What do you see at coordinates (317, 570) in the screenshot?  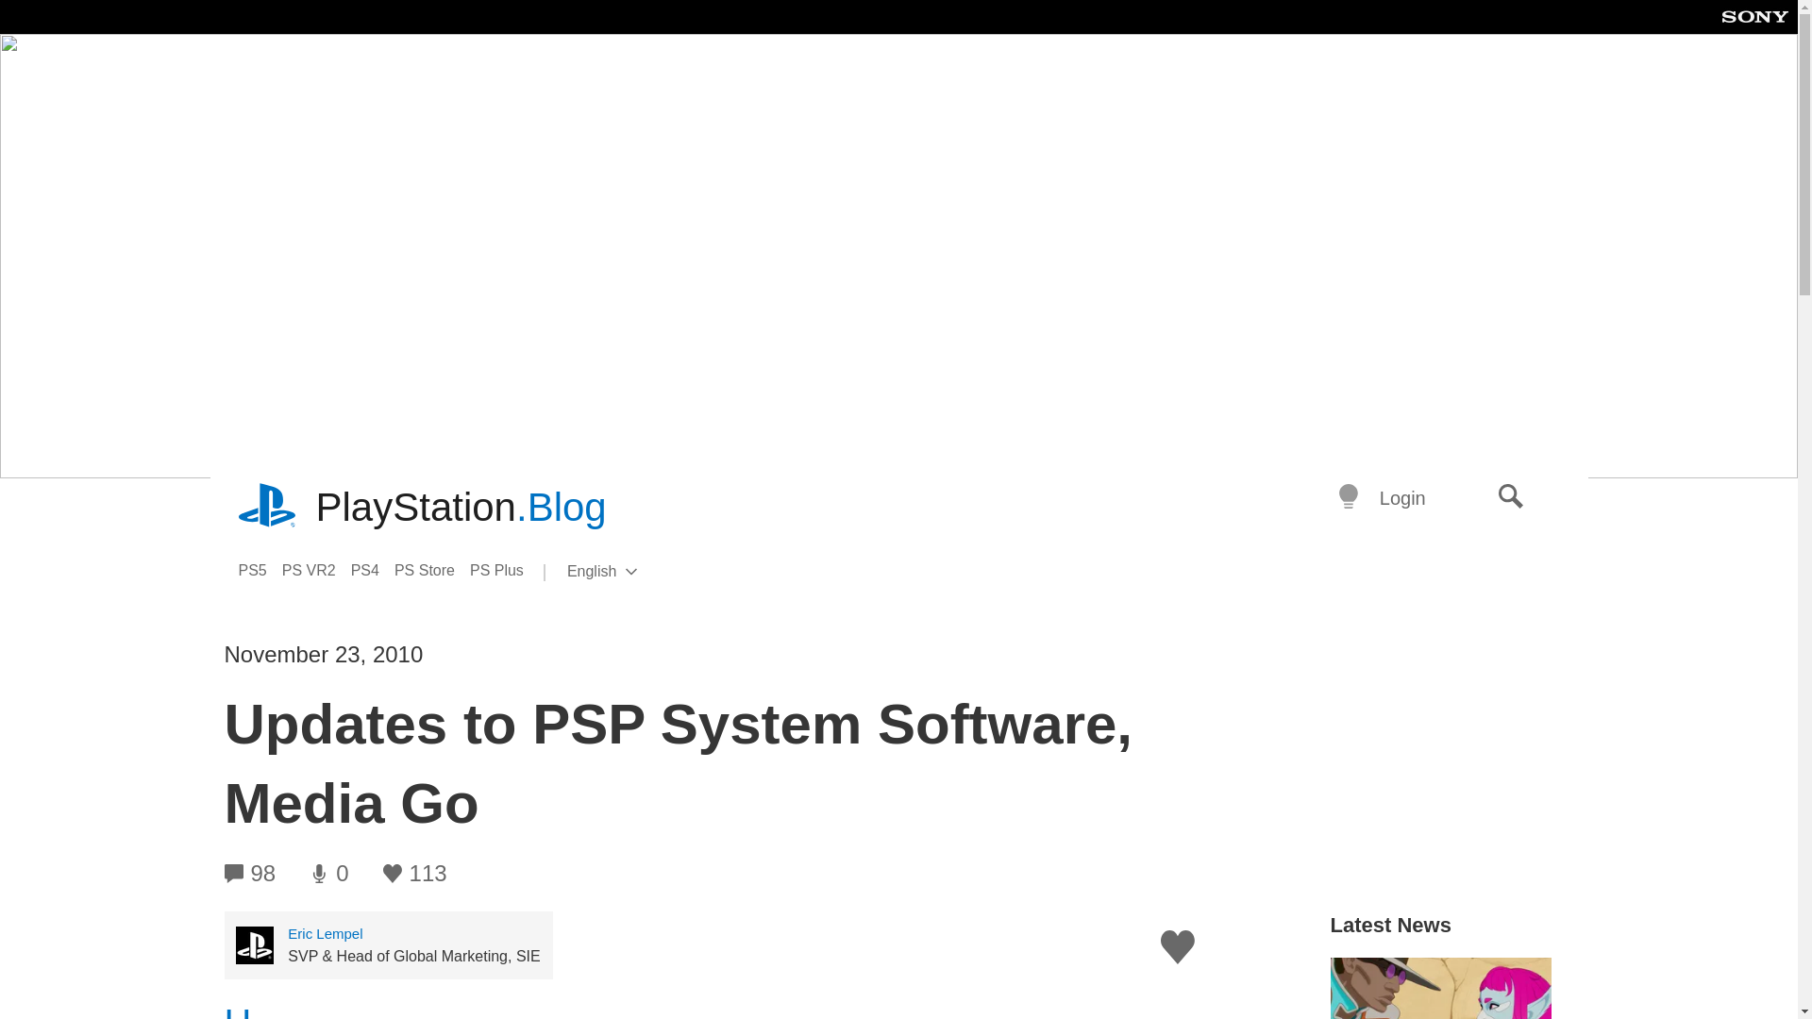 I see `PS VR2` at bounding box center [317, 570].